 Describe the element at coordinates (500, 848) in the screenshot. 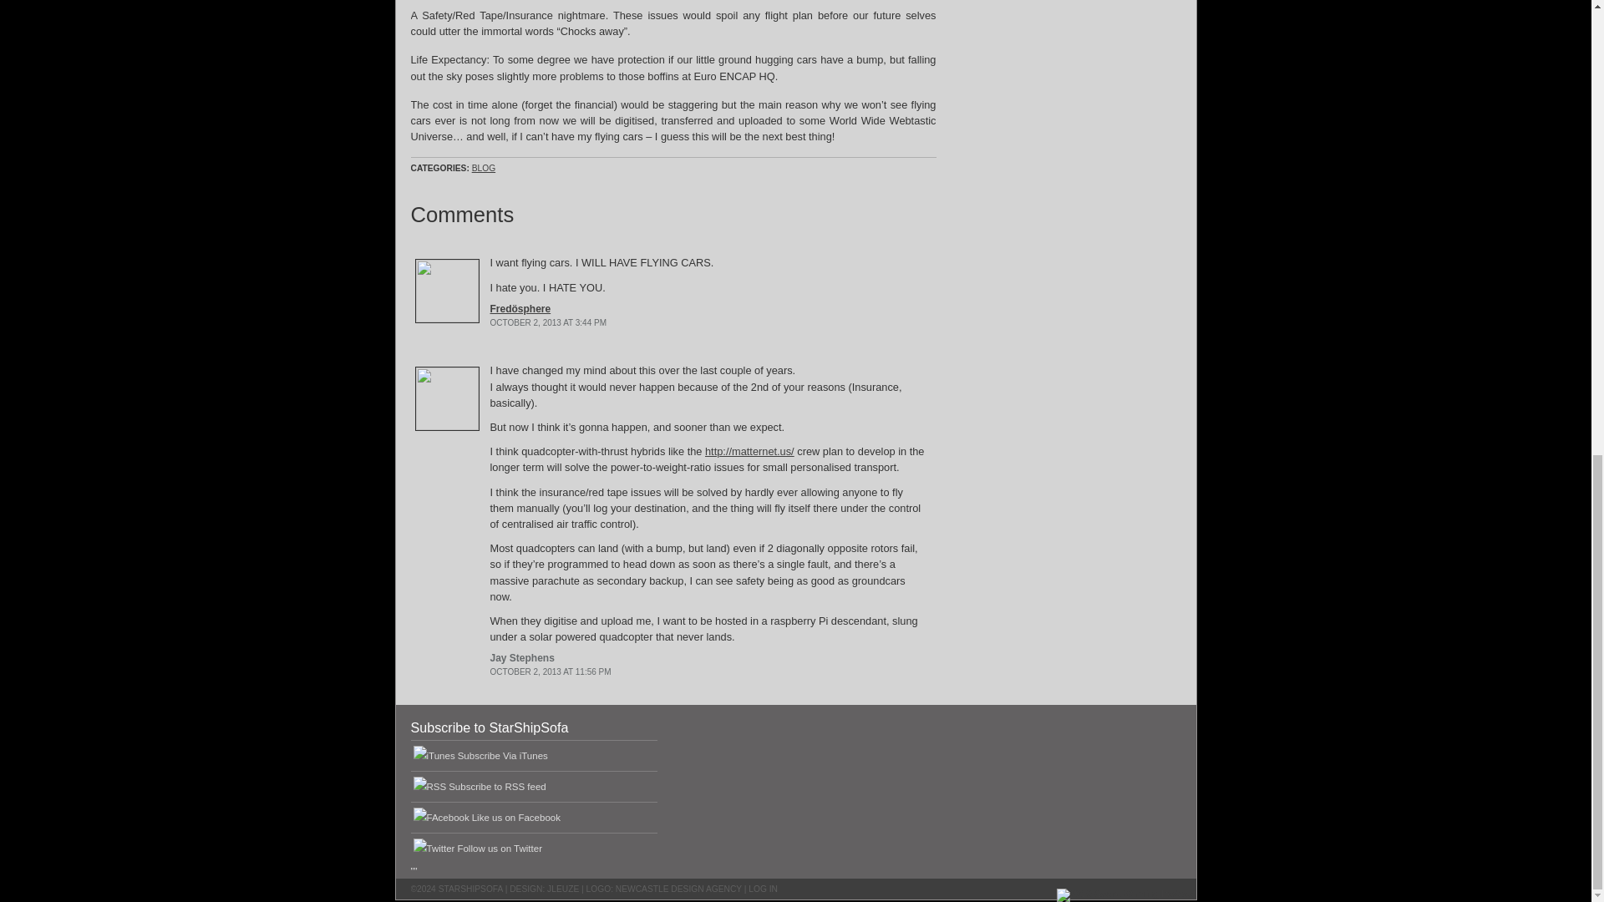

I see `Twitter` at that location.